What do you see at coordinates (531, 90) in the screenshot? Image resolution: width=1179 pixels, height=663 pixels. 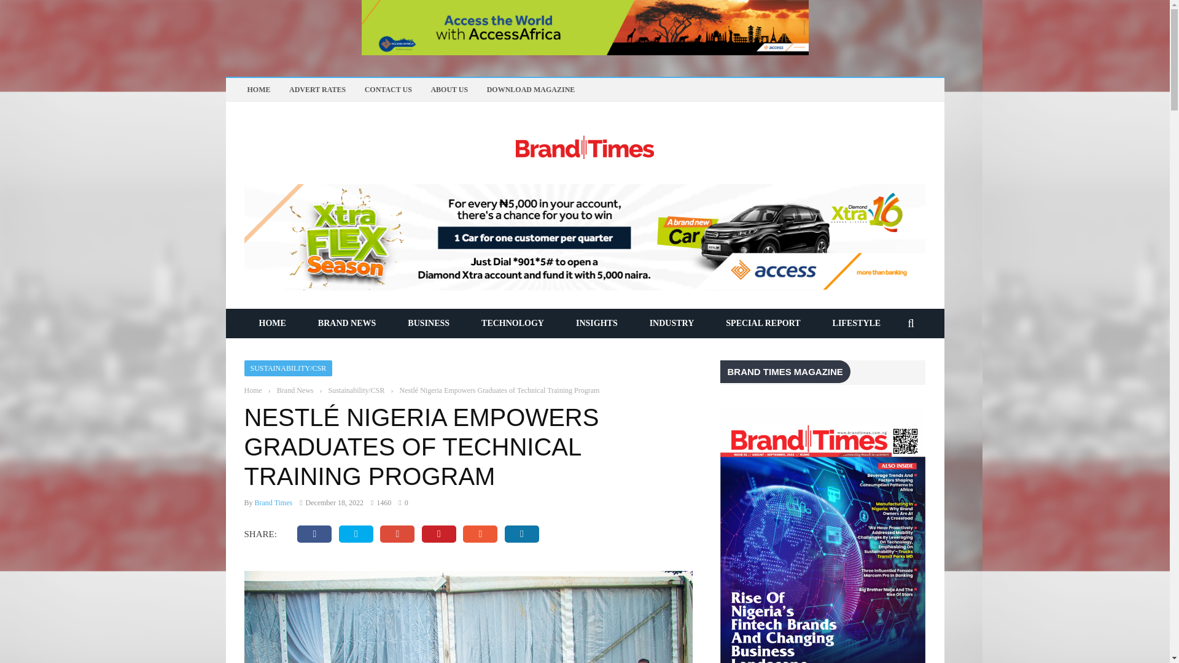 I see `DOWNLOAD MAGAZINE` at bounding box center [531, 90].